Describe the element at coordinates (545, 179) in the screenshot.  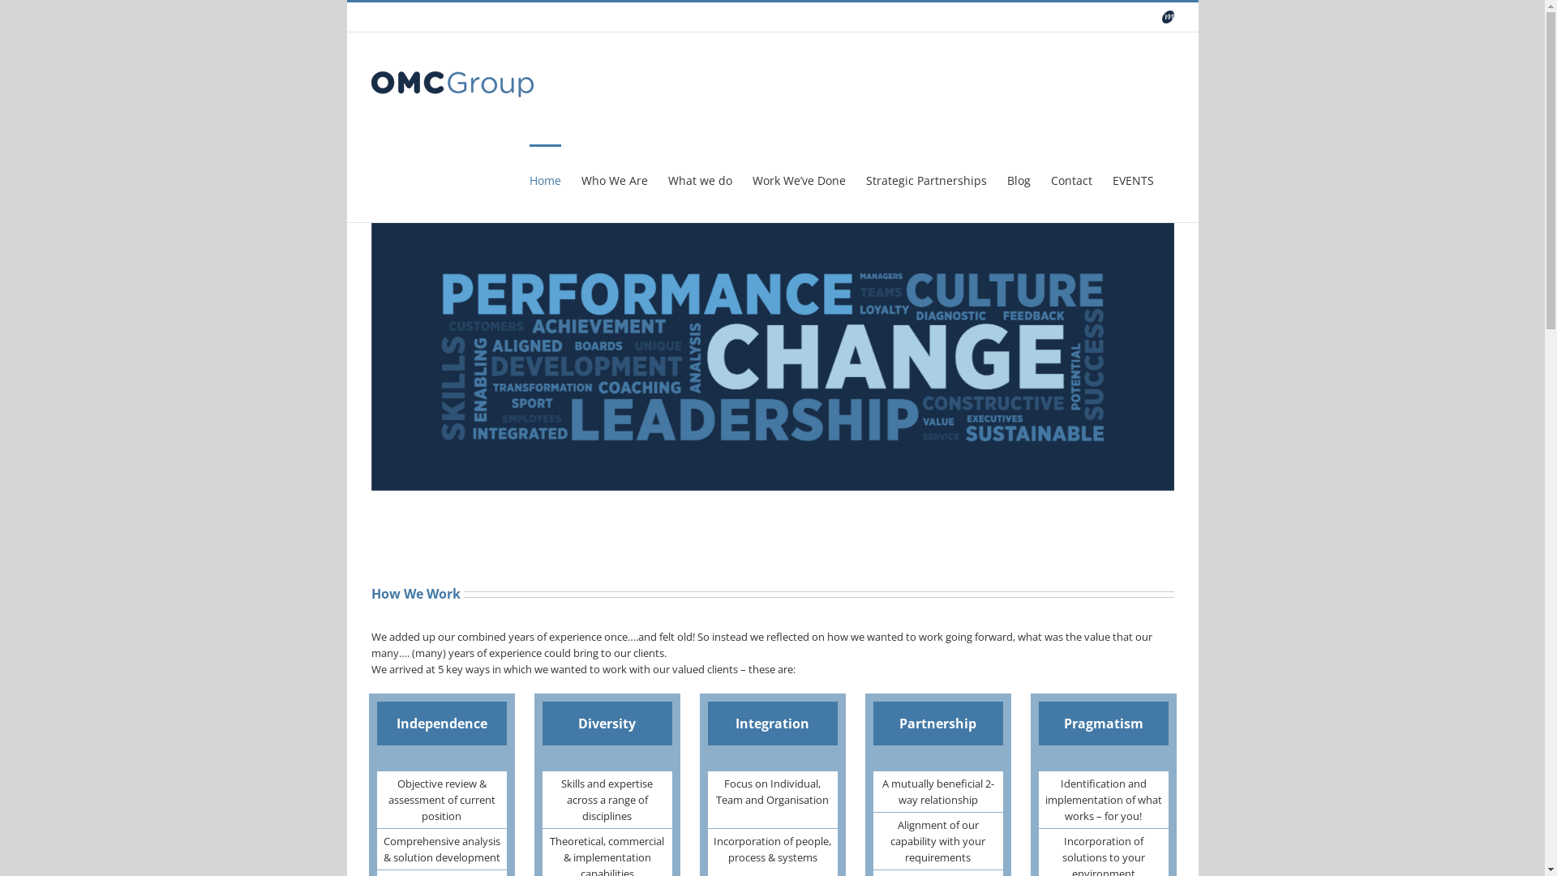
I see `Home` at that location.